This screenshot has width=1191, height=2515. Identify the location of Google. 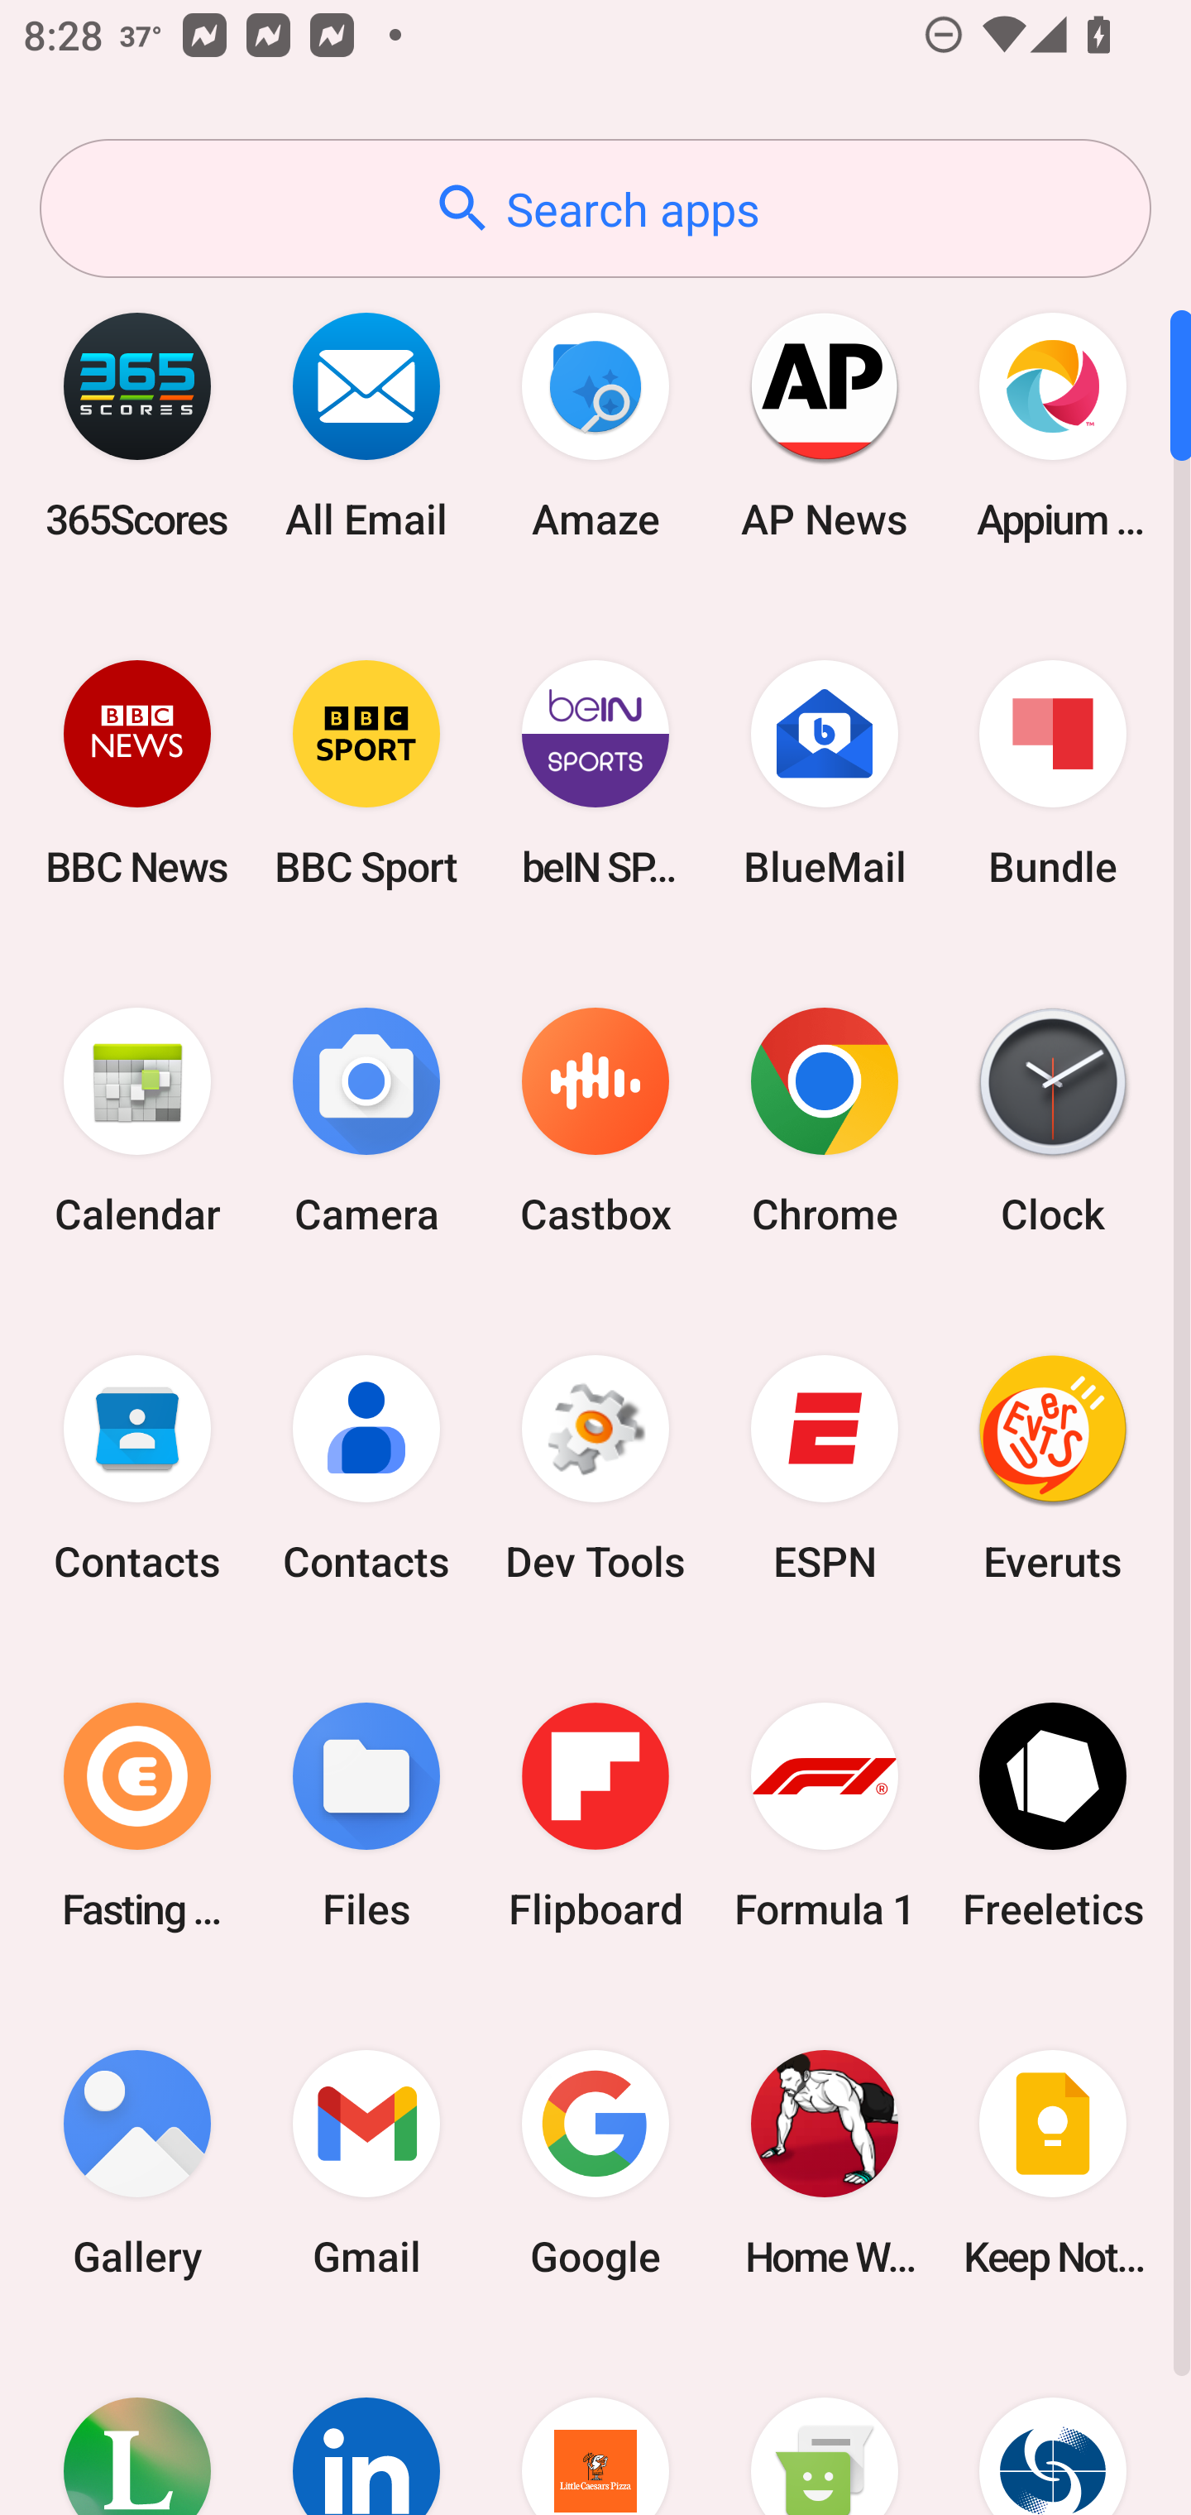
(595, 2163).